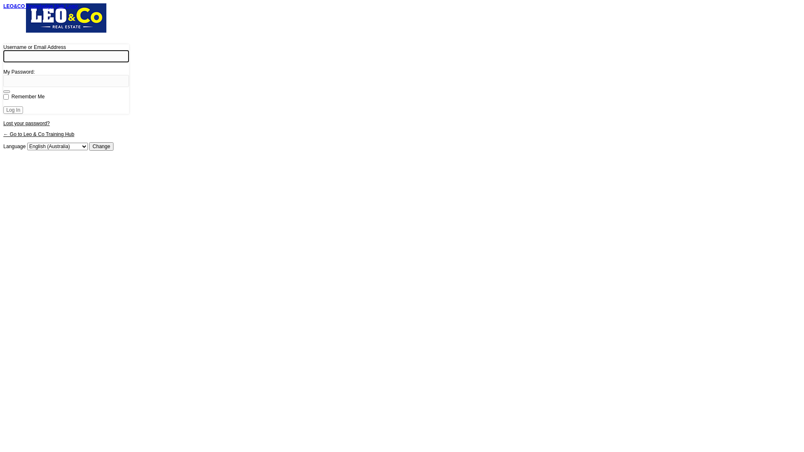 Image resolution: width=804 pixels, height=452 pixels. Describe the element at coordinates (27, 123) in the screenshot. I see `Lost your password?` at that location.